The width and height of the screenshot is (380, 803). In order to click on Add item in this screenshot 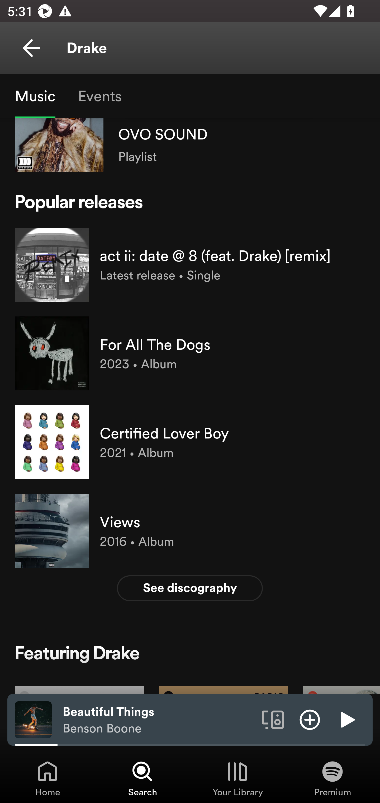, I will do `click(310, 719)`.